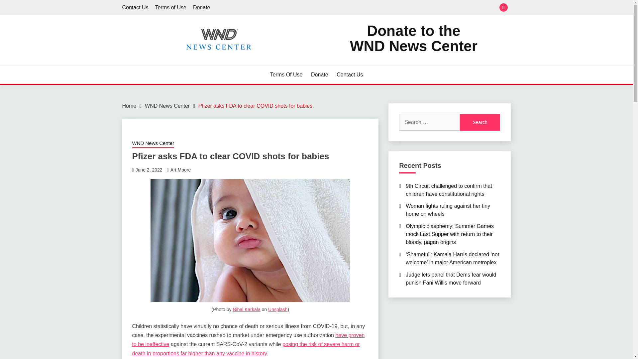  What do you see at coordinates (365, 8) in the screenshot?
I see `Search` at bounding box center [365, 8].